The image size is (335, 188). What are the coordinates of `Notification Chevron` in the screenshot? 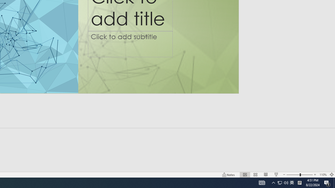 It's located at (327, 183).